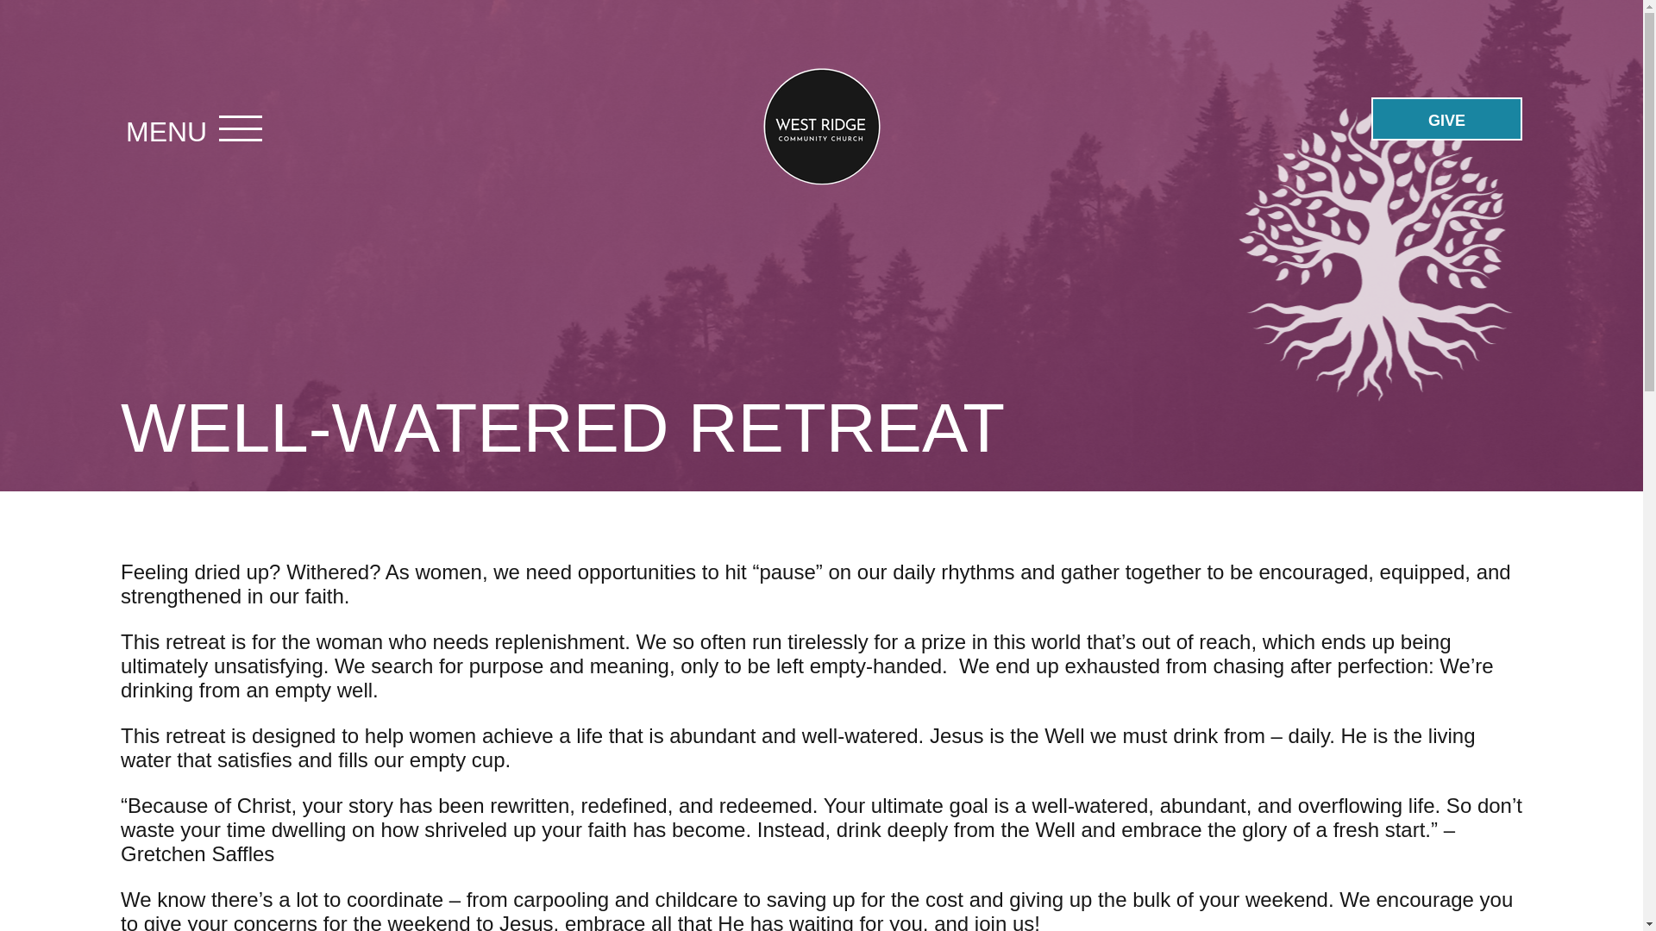 The height and width of the screenshot is (931, 1656). I want to click on MENU, so click(166, 133).